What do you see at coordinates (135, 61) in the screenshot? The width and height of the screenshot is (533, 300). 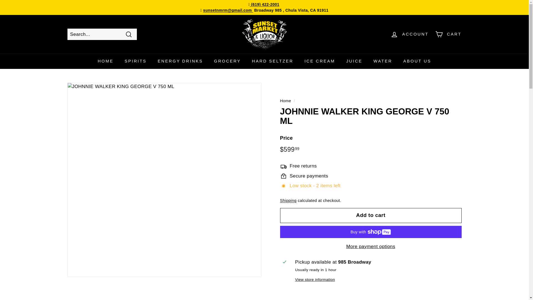 I see `SPIRITS` at bounding box center [135, 61].